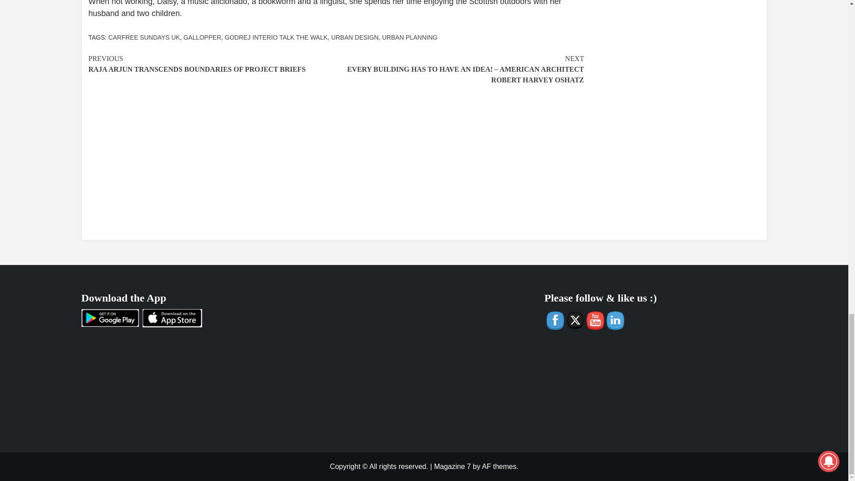  I want to click on Twitter, so click(615, 321).